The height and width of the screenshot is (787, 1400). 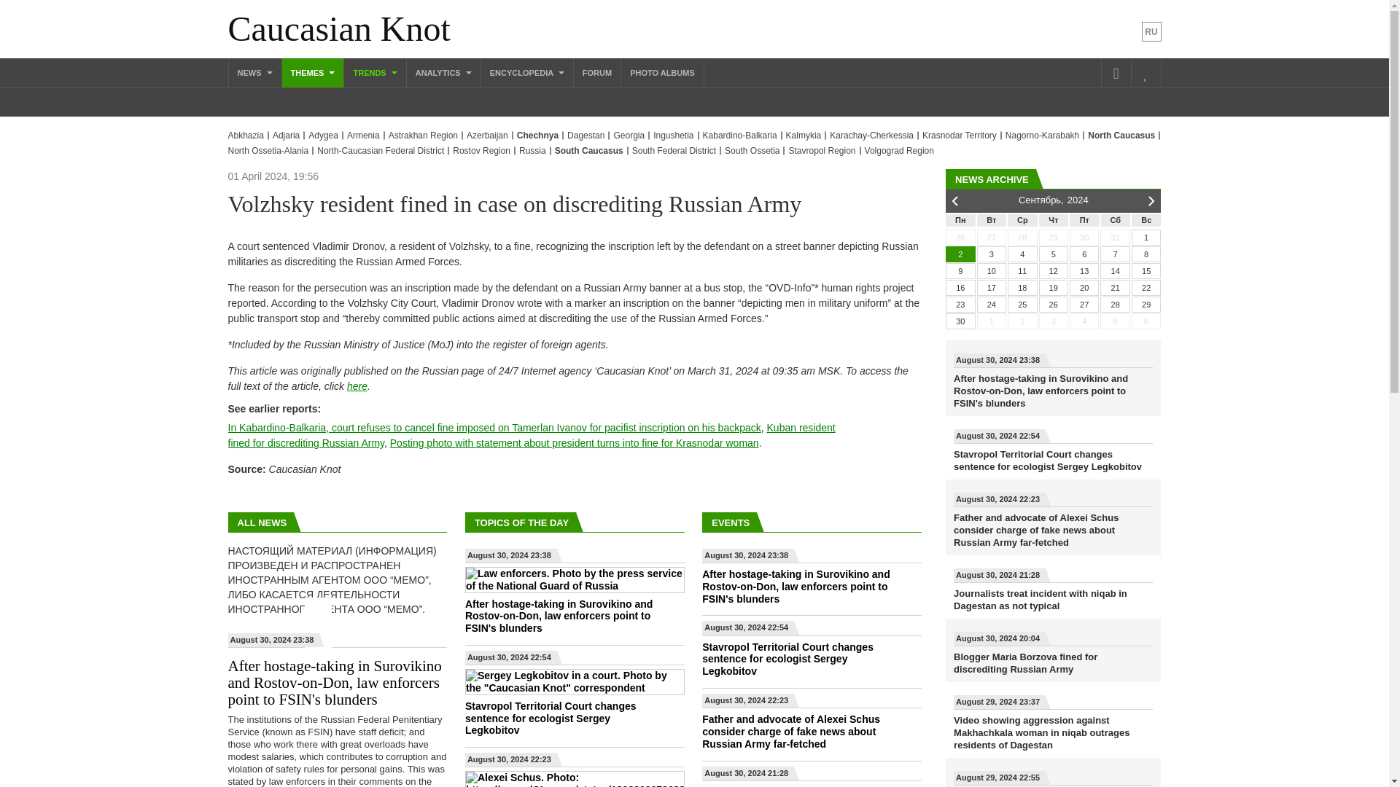 I want to click on Caucasian Knot, so click(x=338, y=29).